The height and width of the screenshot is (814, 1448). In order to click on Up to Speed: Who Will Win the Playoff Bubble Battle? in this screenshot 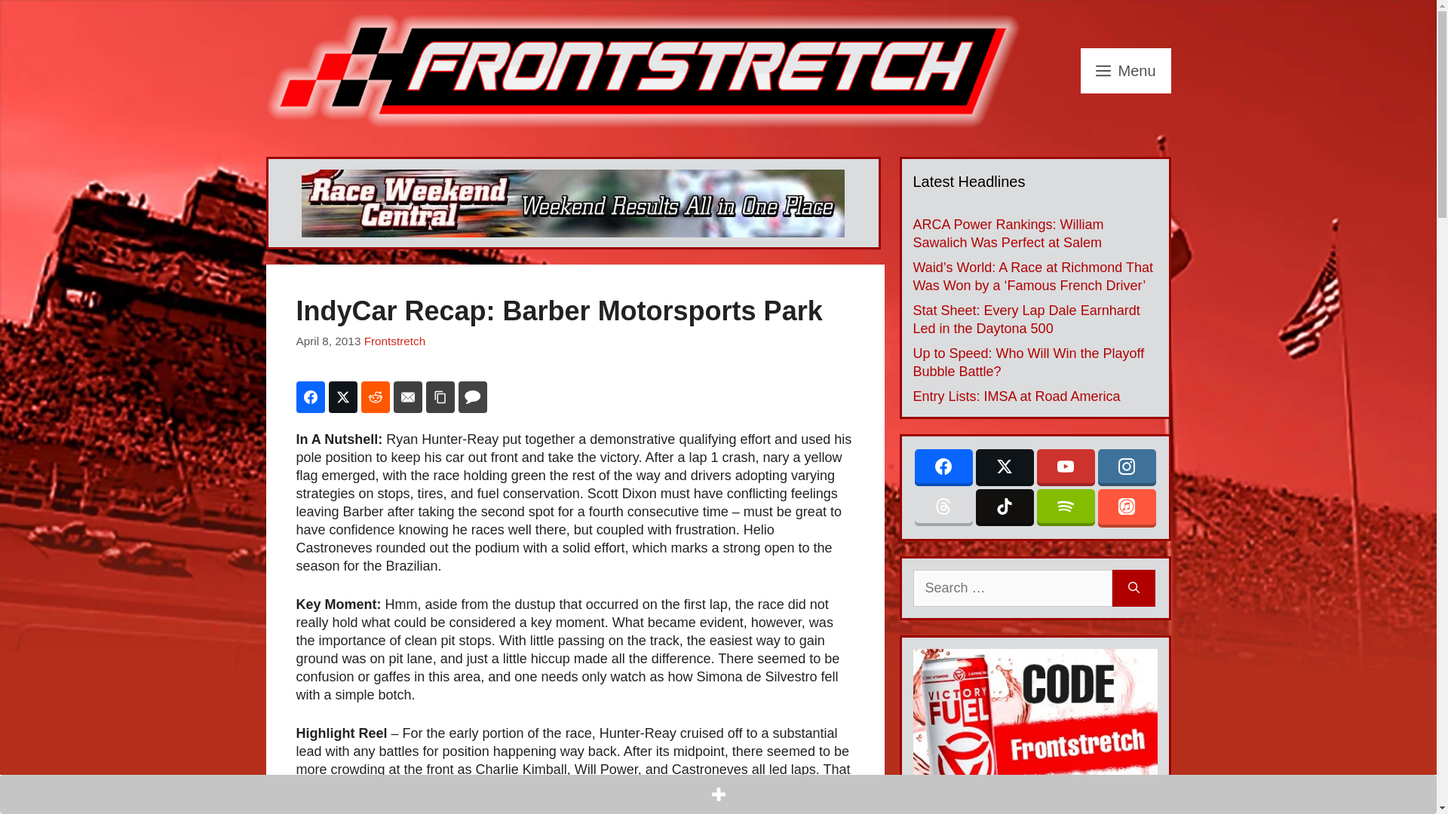, I will do `click(1027, 363)`.